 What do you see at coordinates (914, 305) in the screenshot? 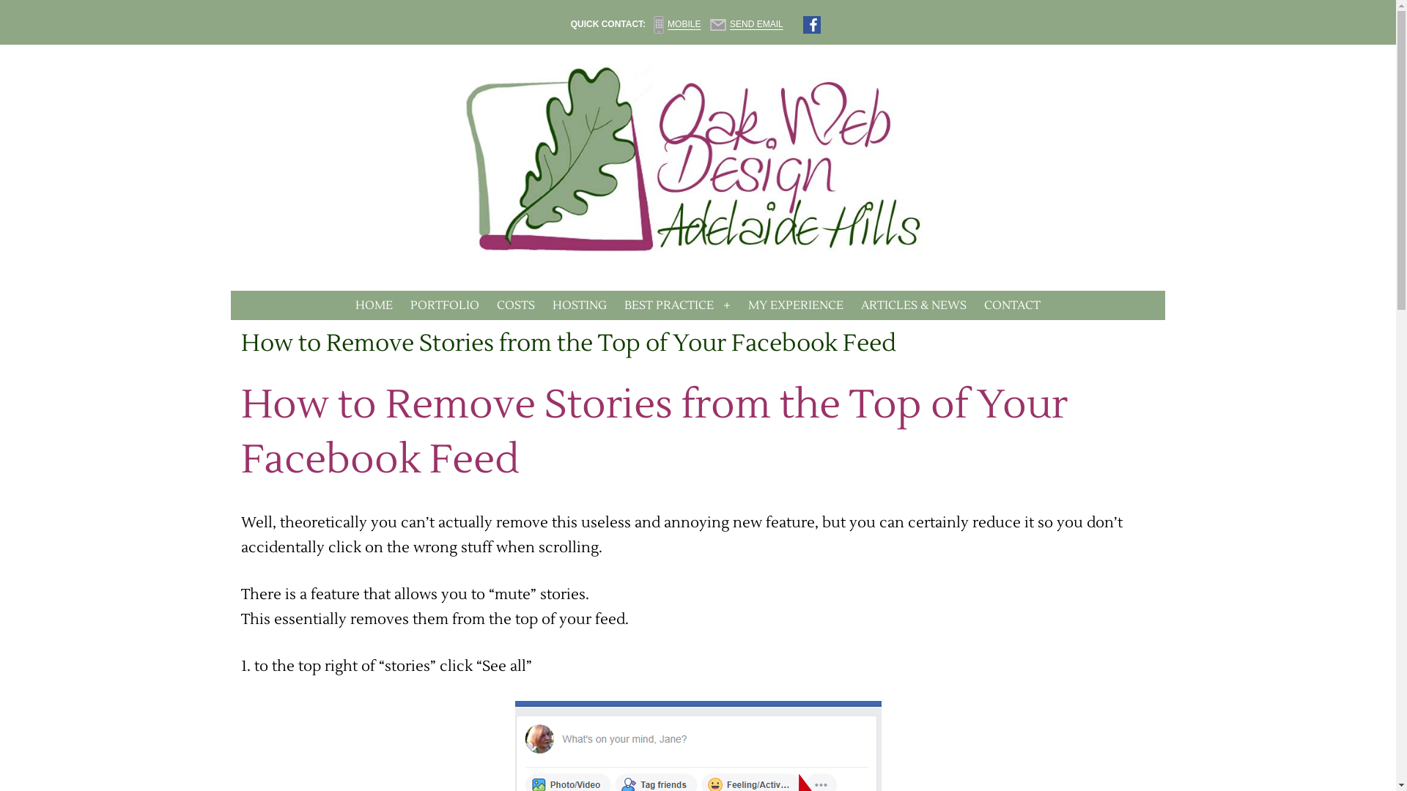
I see `ARTICLES & NEWS` at bounding box center [914, 305].